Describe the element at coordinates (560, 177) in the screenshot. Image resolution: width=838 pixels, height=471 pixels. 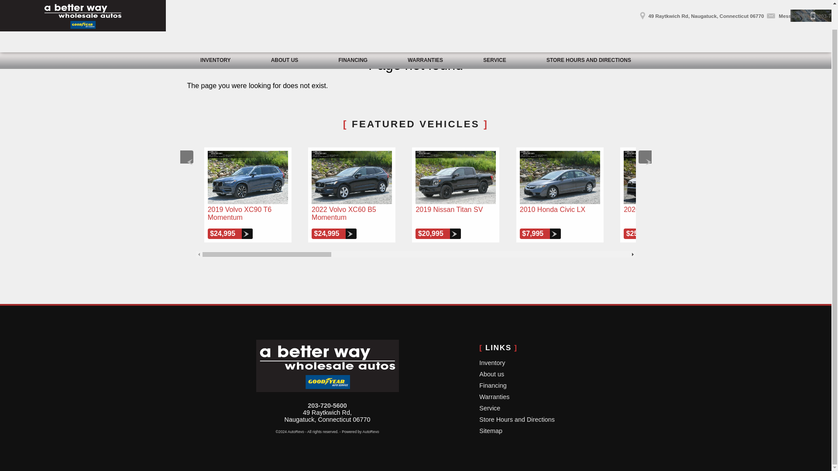
I see `2010 Honda Civic LX in Naugatuck, Connecticut 06770` at that location.